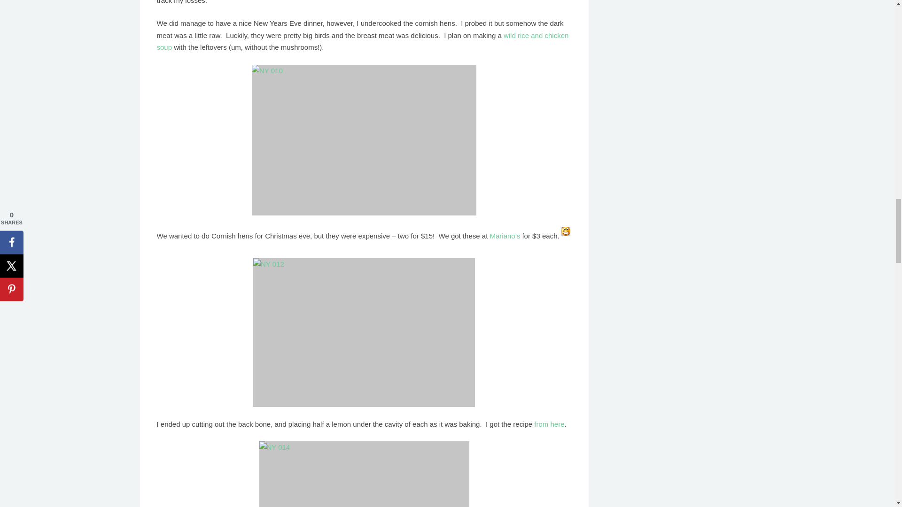 The height and width of the screenshot is (507, 902). What do you see at coordinates (364, 140) in the screenshot?
I see `NY 010` at bounding box center [364, 140].